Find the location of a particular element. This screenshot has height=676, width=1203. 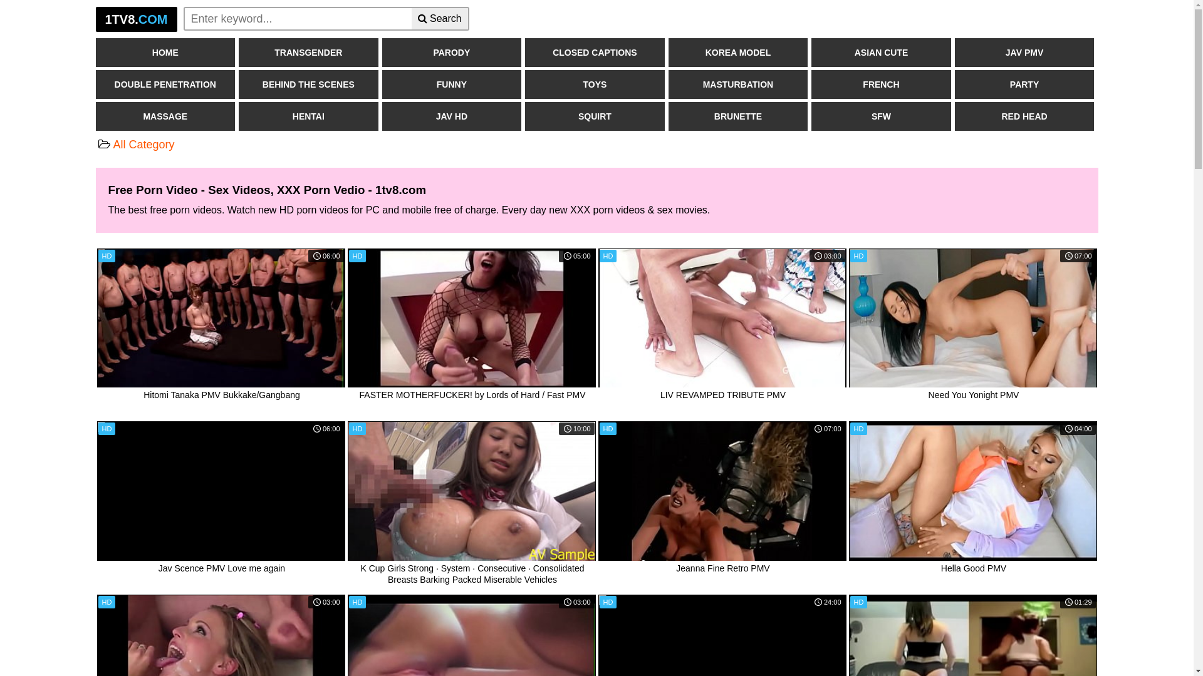

Hella Good PMV is located at coordinates (974, 568).